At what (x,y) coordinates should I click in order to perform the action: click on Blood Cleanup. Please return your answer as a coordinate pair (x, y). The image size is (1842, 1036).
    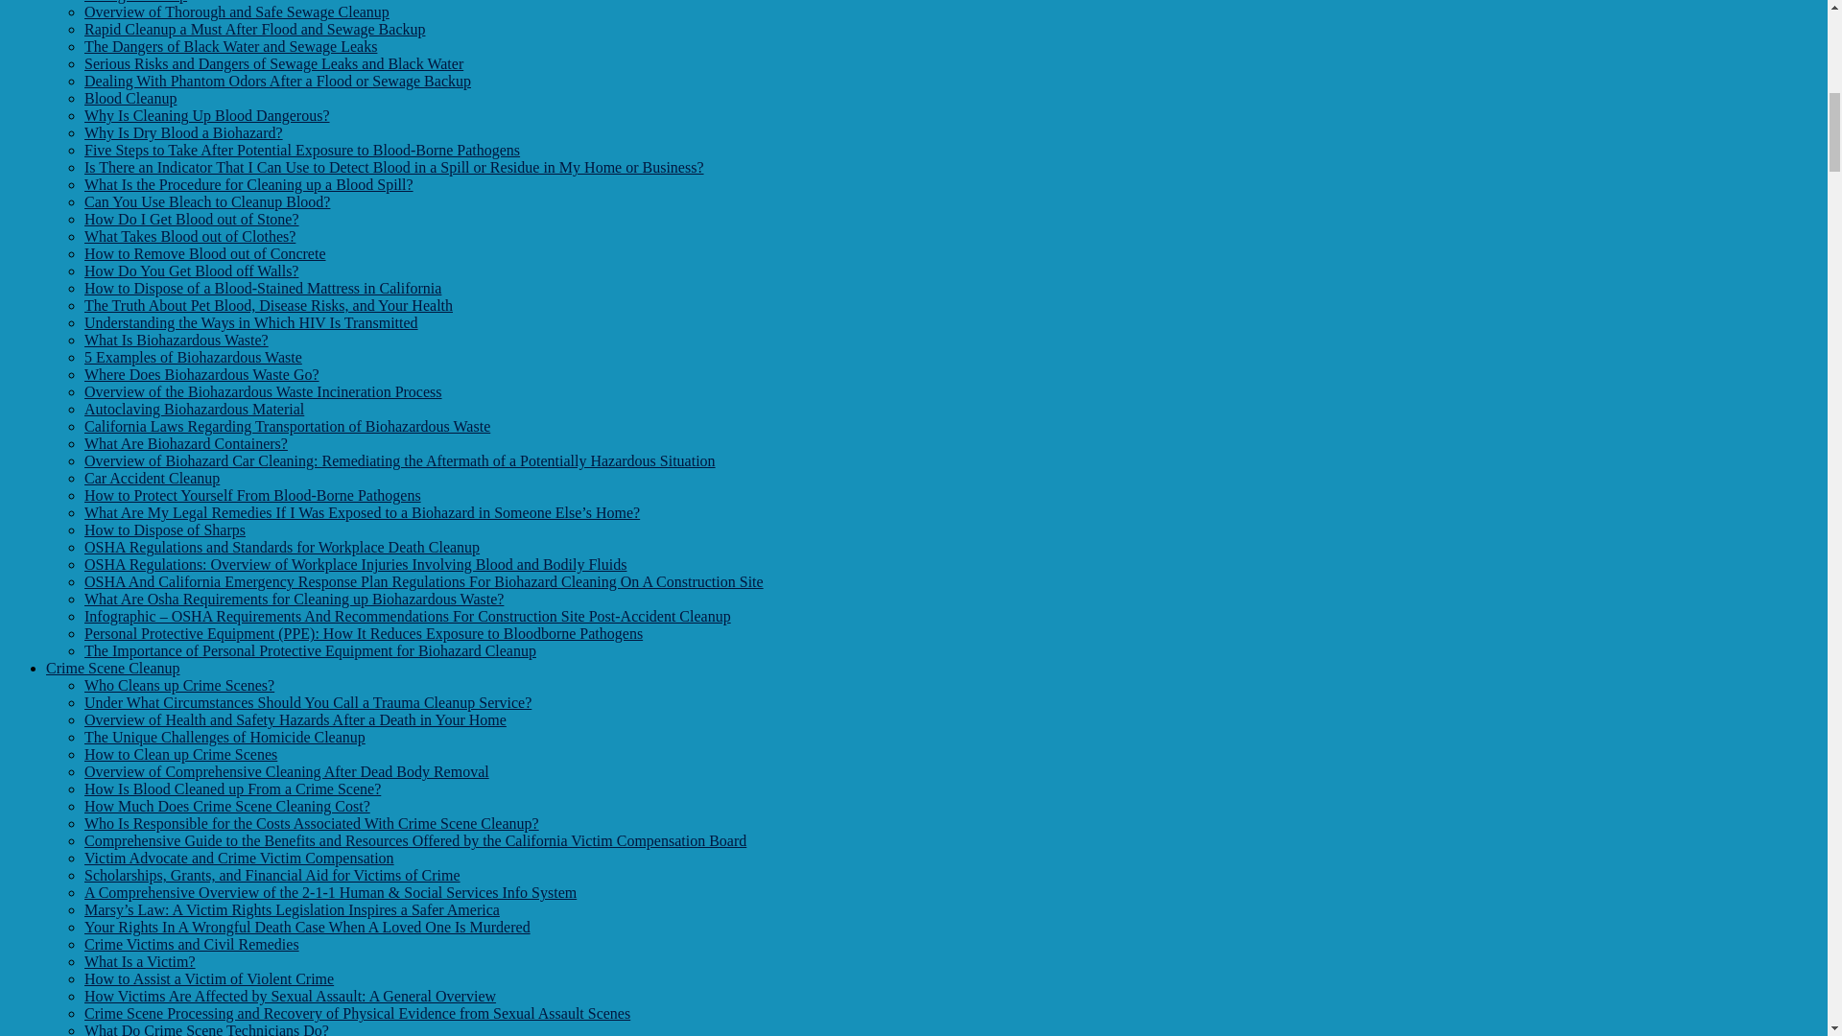
    Looking at the image, I should click on (130, 98).